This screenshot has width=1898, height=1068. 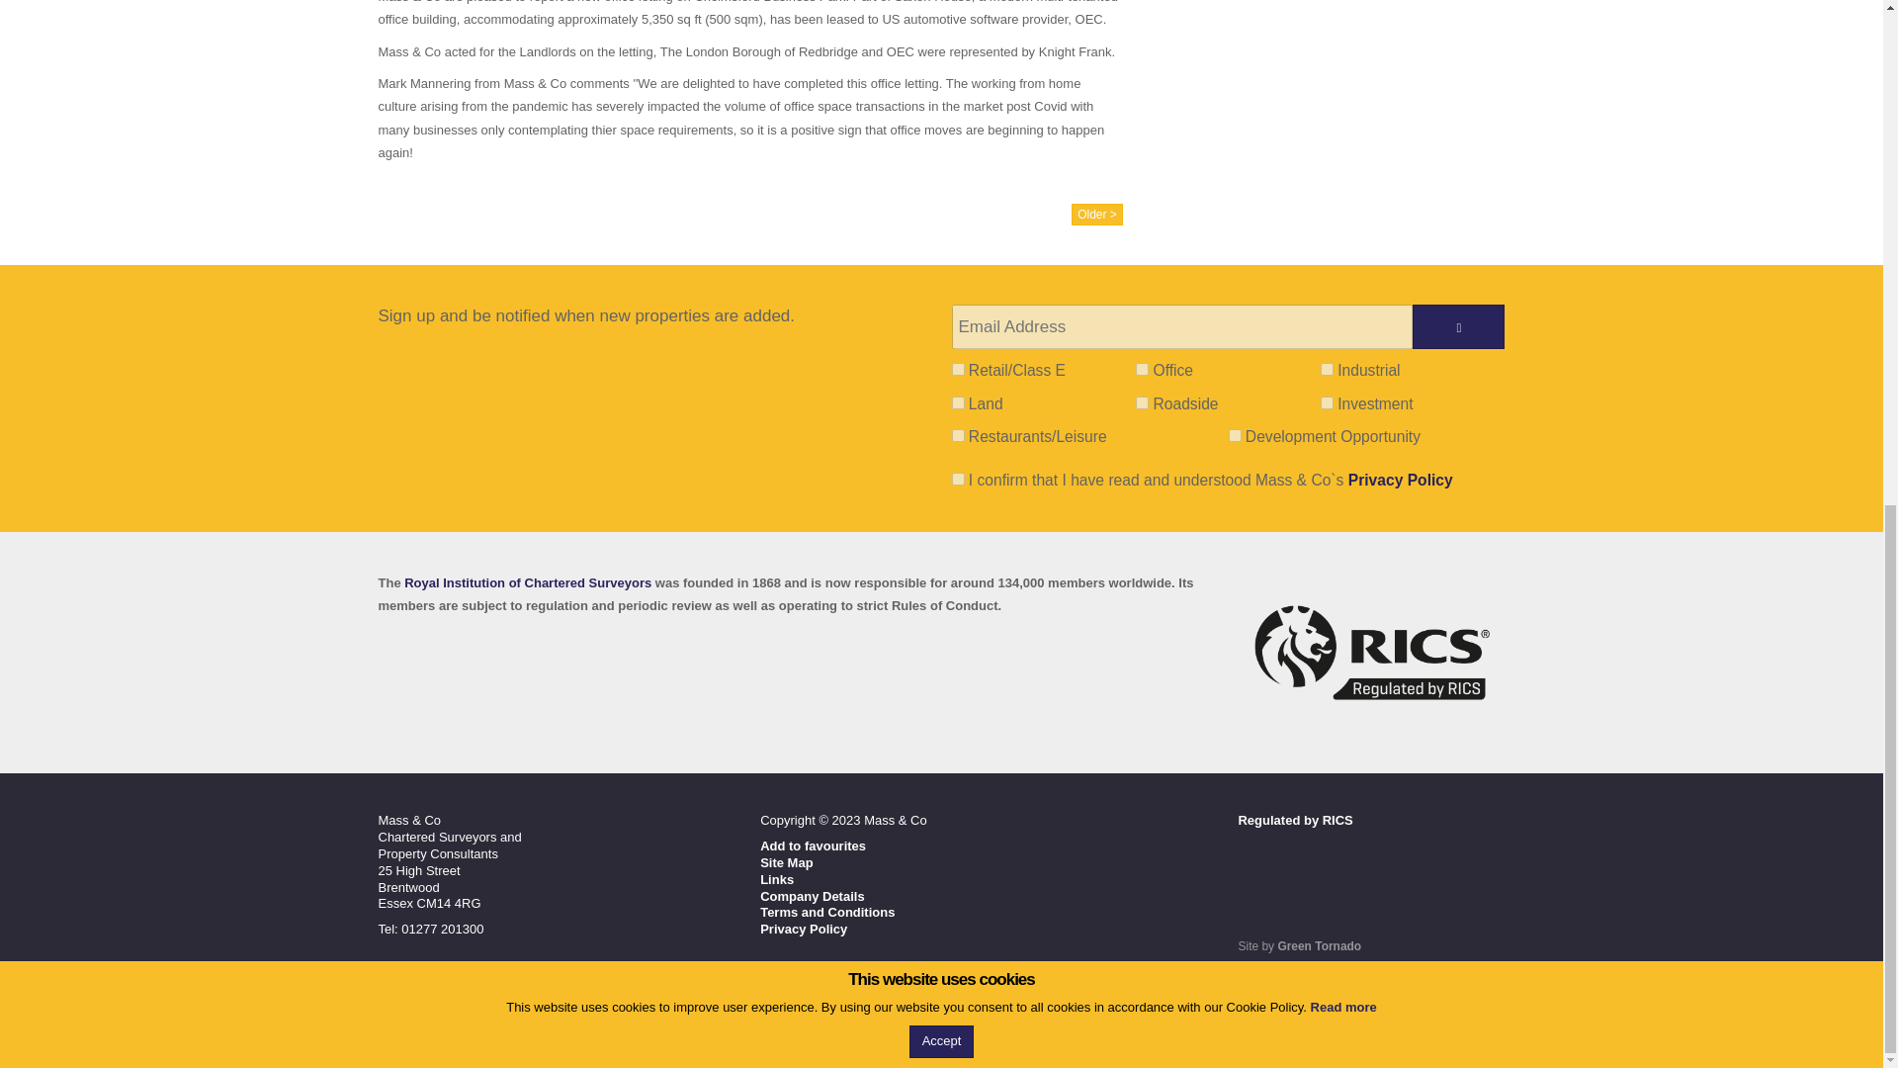 I want to click on Links, so click(x=777, y=880).